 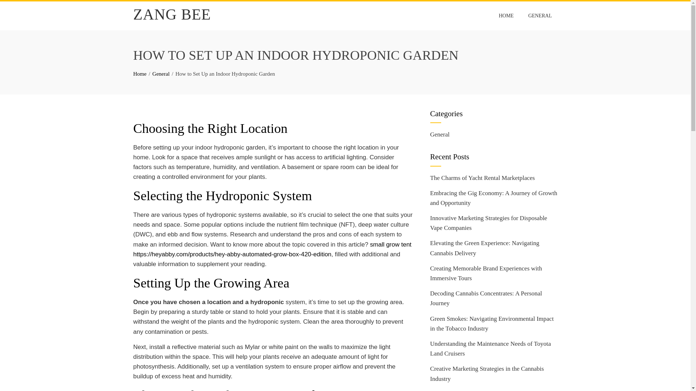 What do you see at coordinates (484, 248) in the screenshot?
I see `Elevating the Green Experience: Navigating Cannabis Delivery` at bounding box center [484, 248].